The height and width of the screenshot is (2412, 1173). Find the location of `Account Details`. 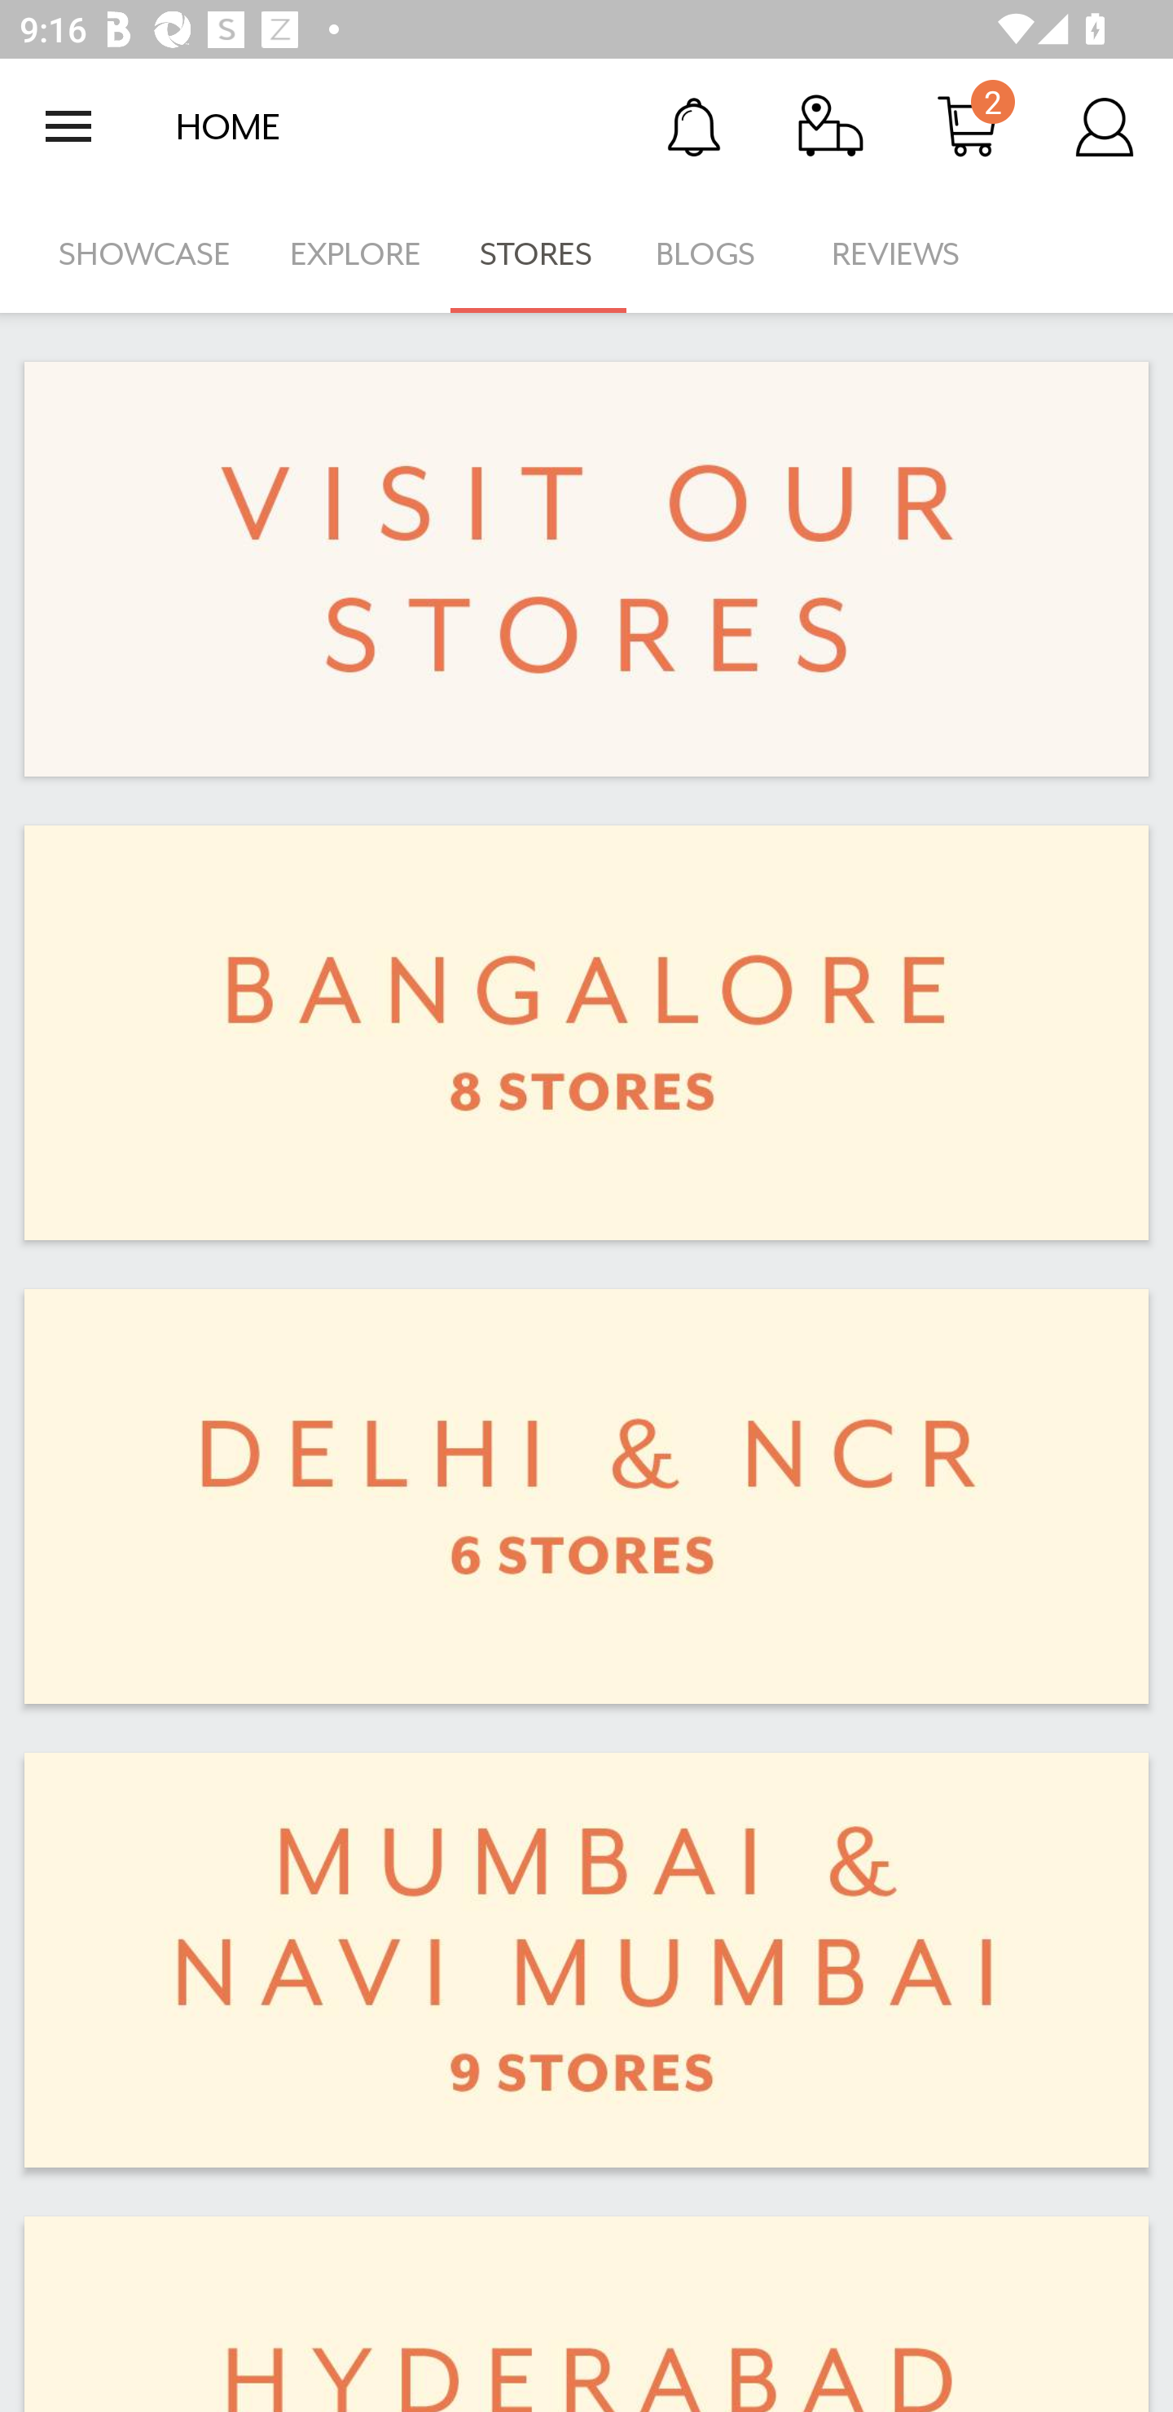

Account Details is located at coordinates (1105, 125).